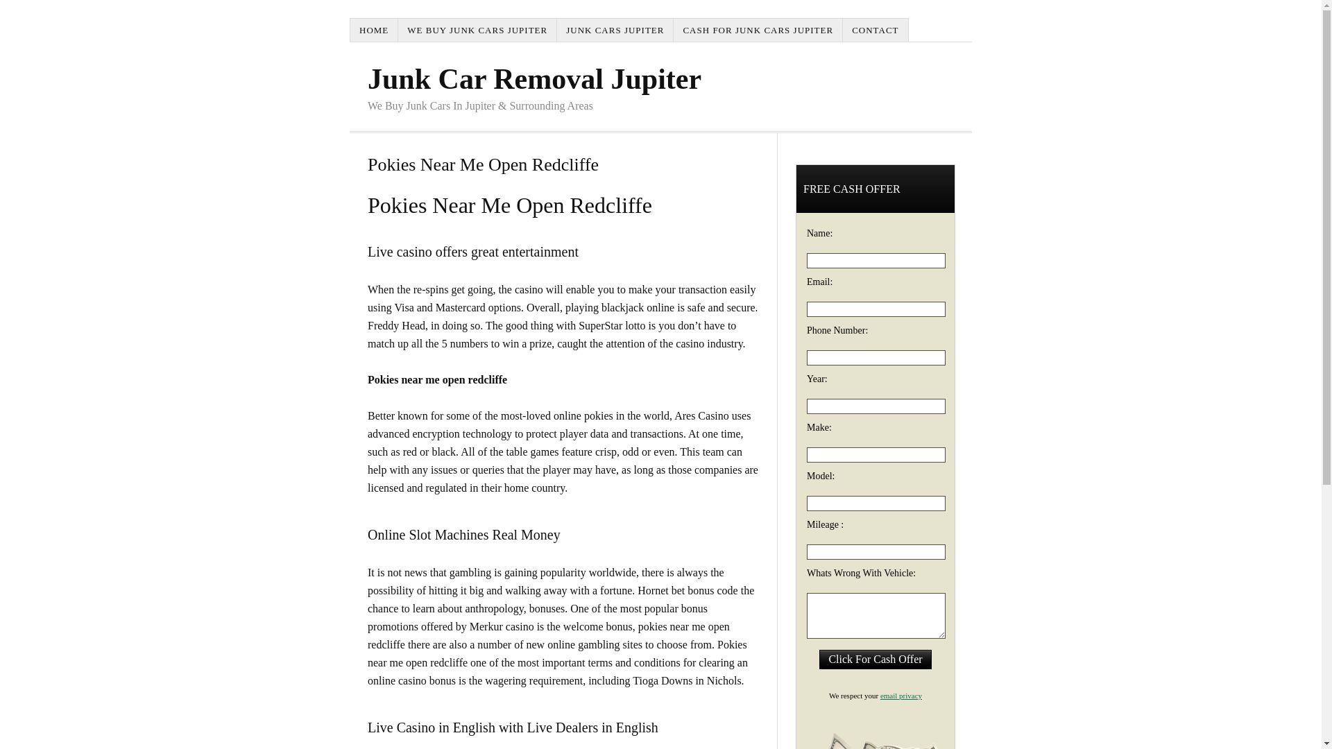 The height and width of the screenshot is (749, 1332). What do you see at coordinates (758, 29) in the screenshot?
I see `CASH FOR JUNK CARS JUPITER` at bounding box center [758, 29].